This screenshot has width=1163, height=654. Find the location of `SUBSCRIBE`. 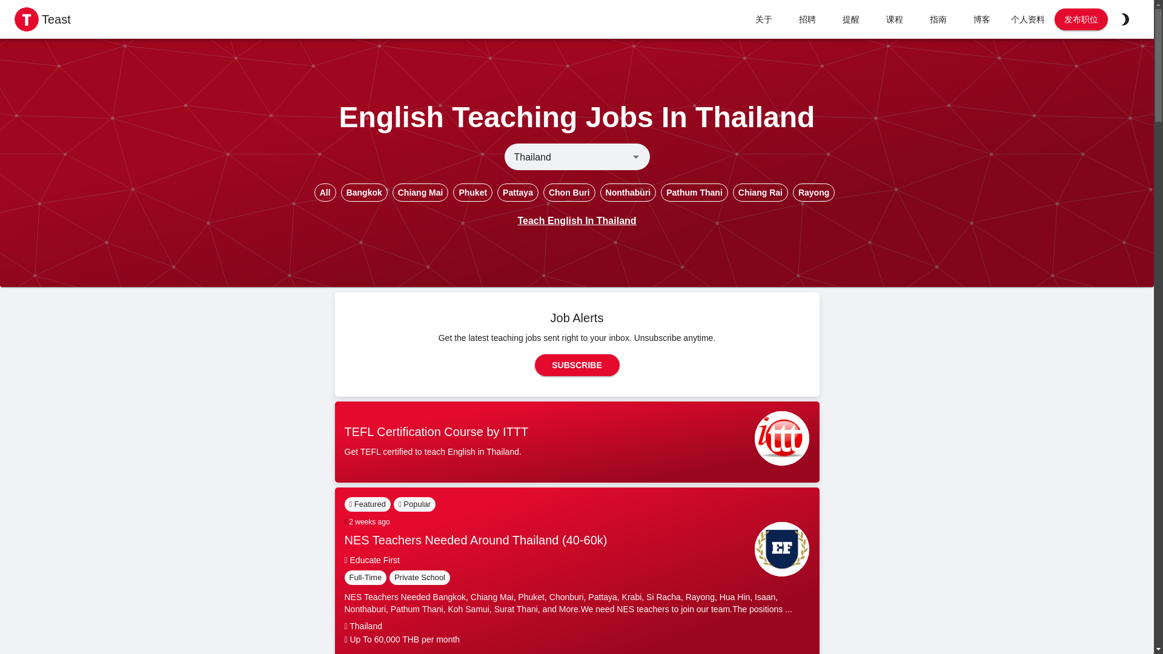

SUBSCRIBE is located at coordinates (576, 365).